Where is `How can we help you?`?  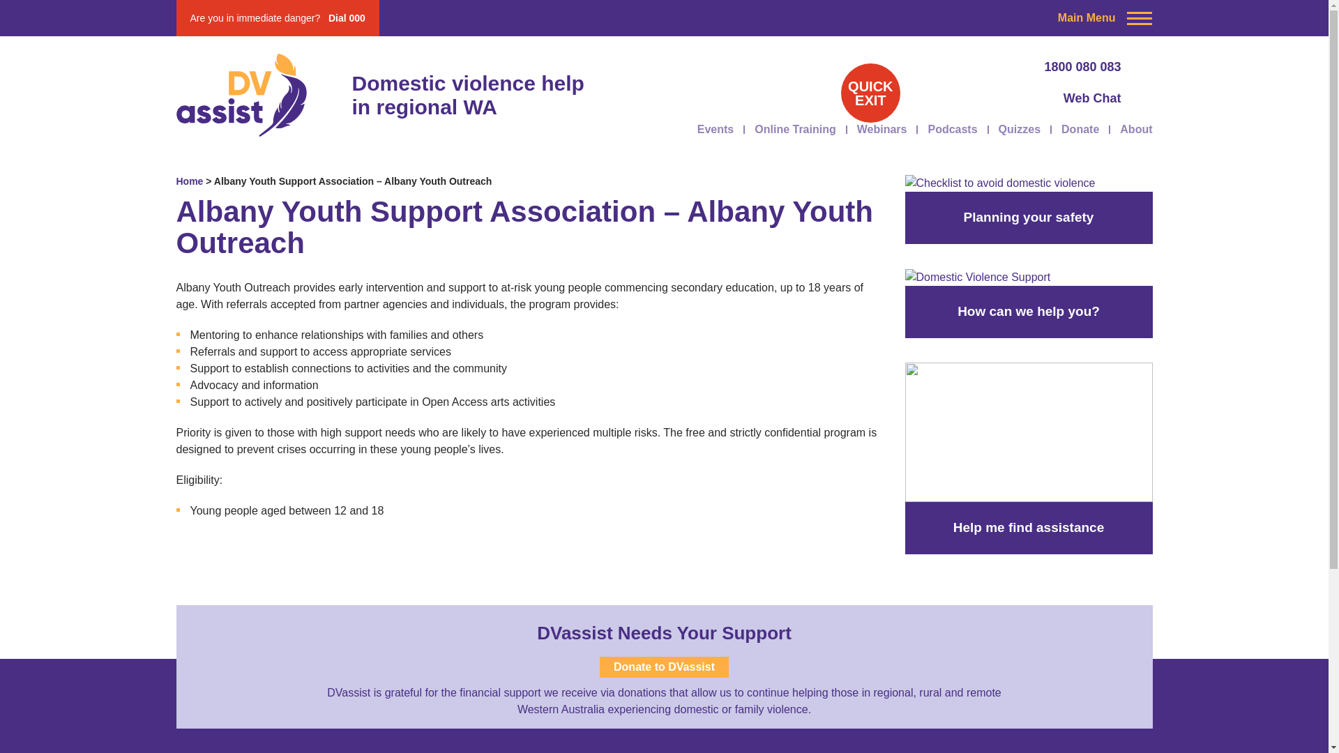
How can we help you? is located at coordinates (1029, 460).